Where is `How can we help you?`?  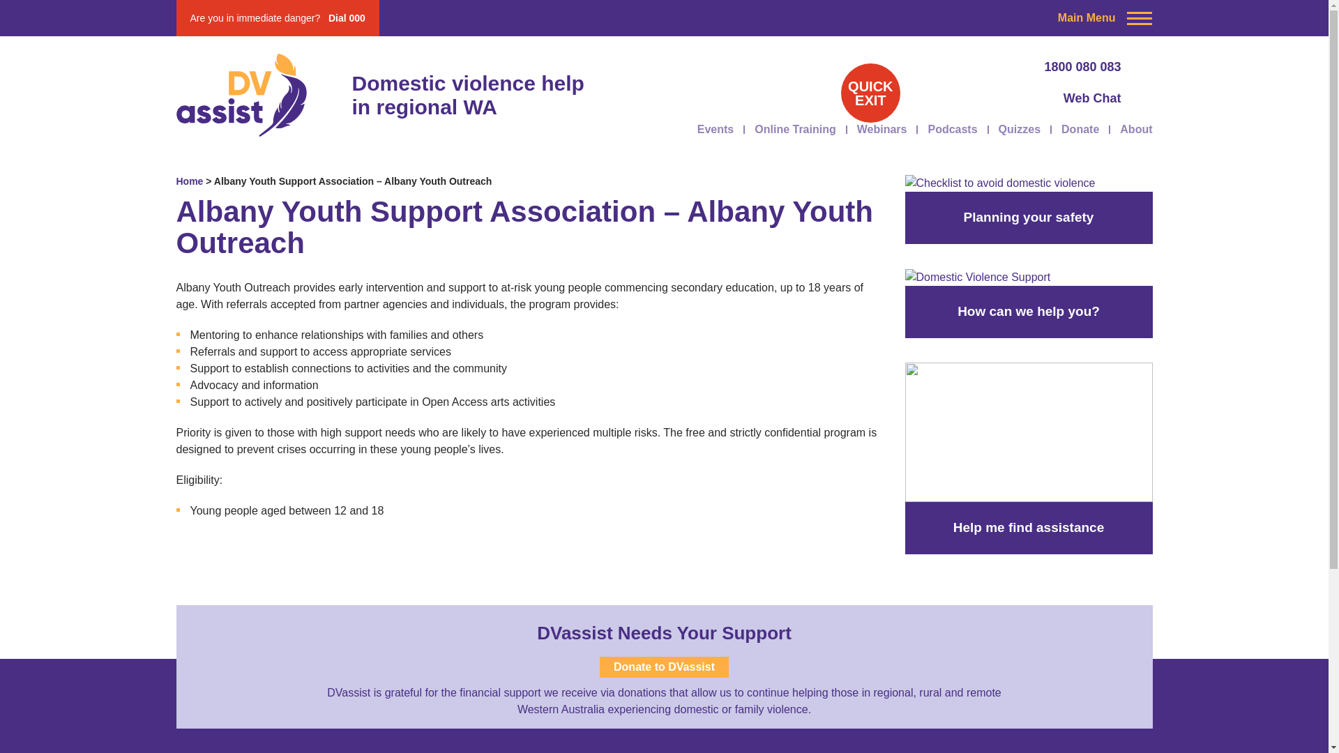
How can we help you? is located at coordinates (1029, 460).